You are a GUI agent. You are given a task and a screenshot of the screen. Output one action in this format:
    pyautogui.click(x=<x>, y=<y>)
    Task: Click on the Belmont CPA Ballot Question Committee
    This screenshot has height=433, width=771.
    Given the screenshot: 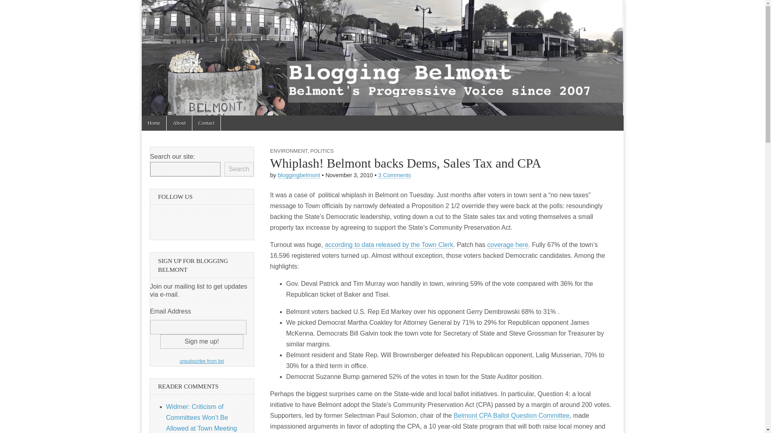 What is the action you would take?
    pyautogui.click(x=512, y=416)
    